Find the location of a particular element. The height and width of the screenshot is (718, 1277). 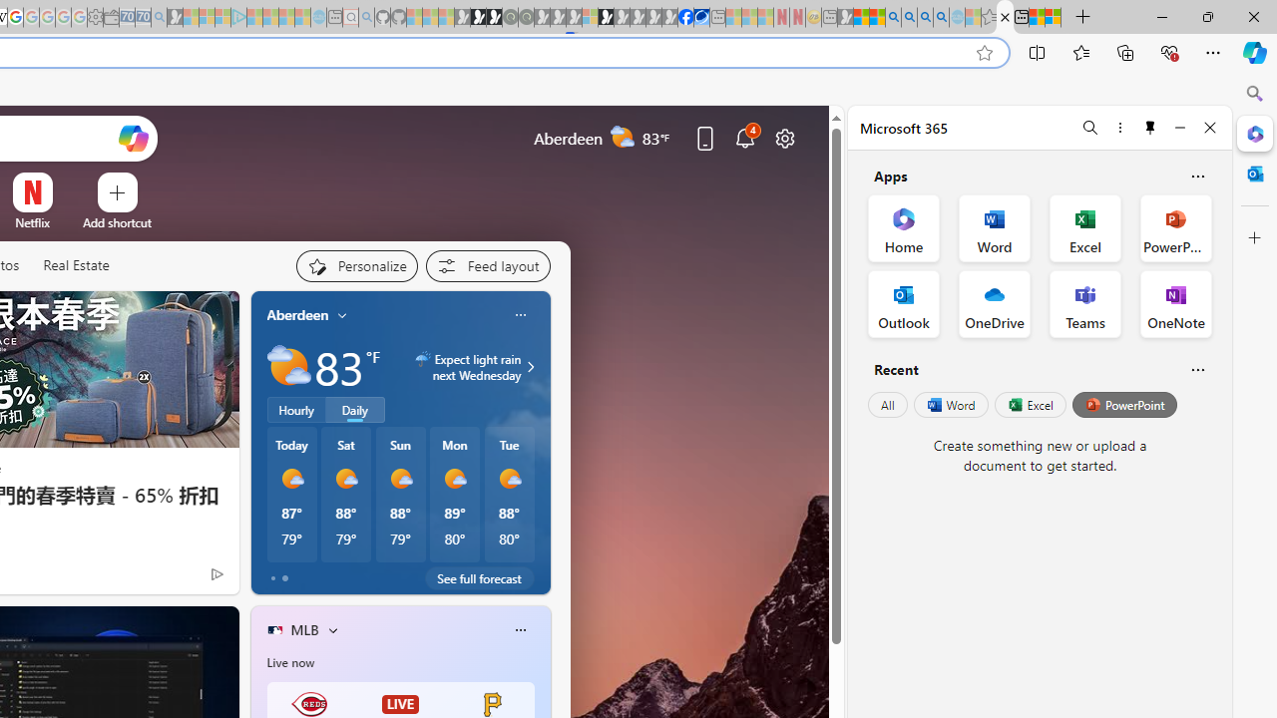

Future Focus Report 2024 - Sleeping is located at coordinates (526, 18).